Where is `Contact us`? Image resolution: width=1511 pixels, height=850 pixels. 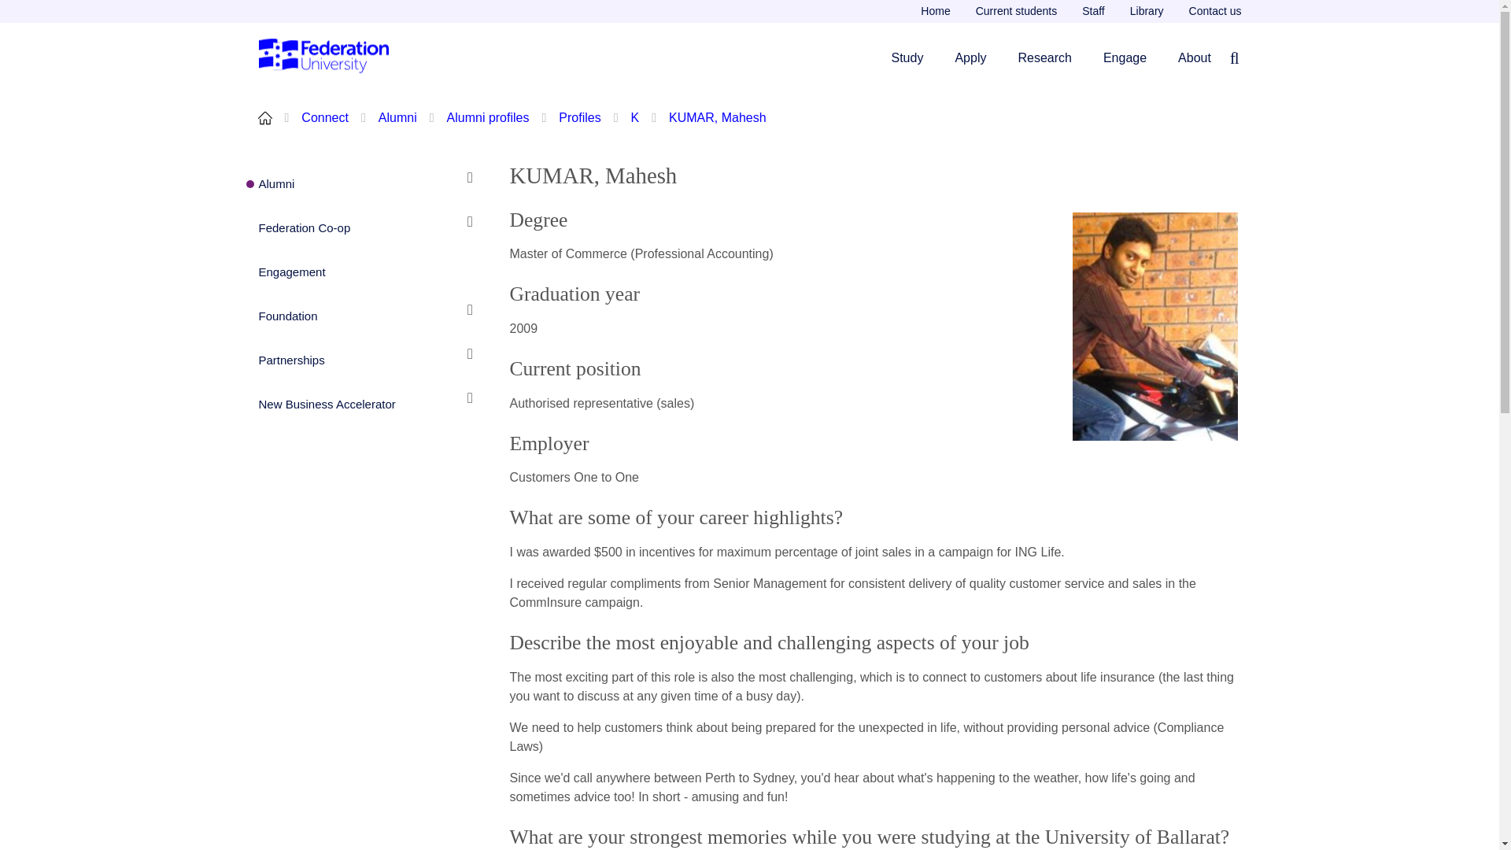
Contact us is located at coordinates (1209, 11).